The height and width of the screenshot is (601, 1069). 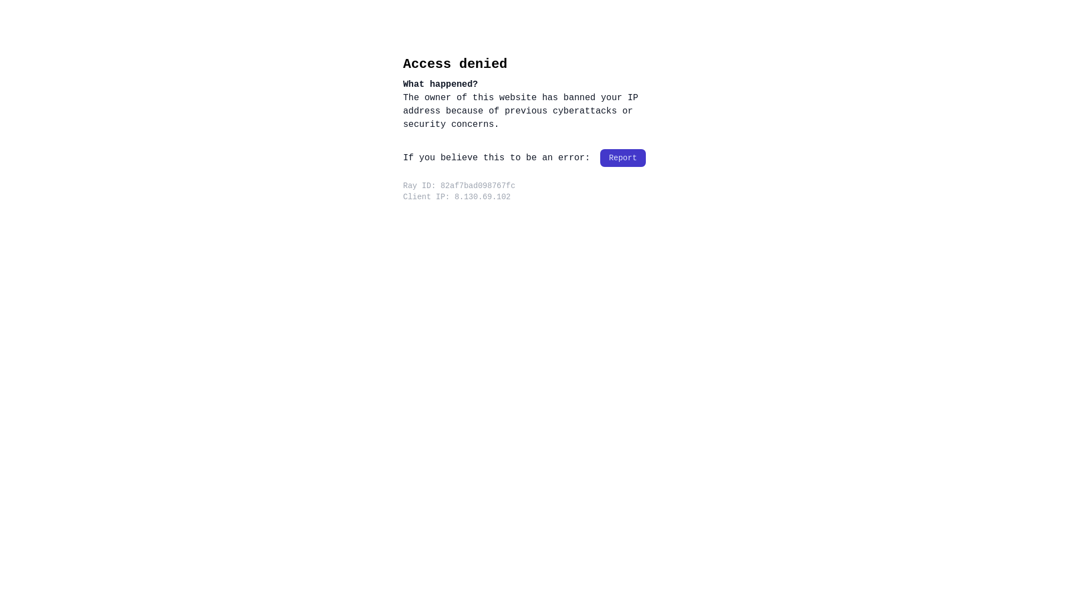 I want to click on Report, so click(x=623, y=158).